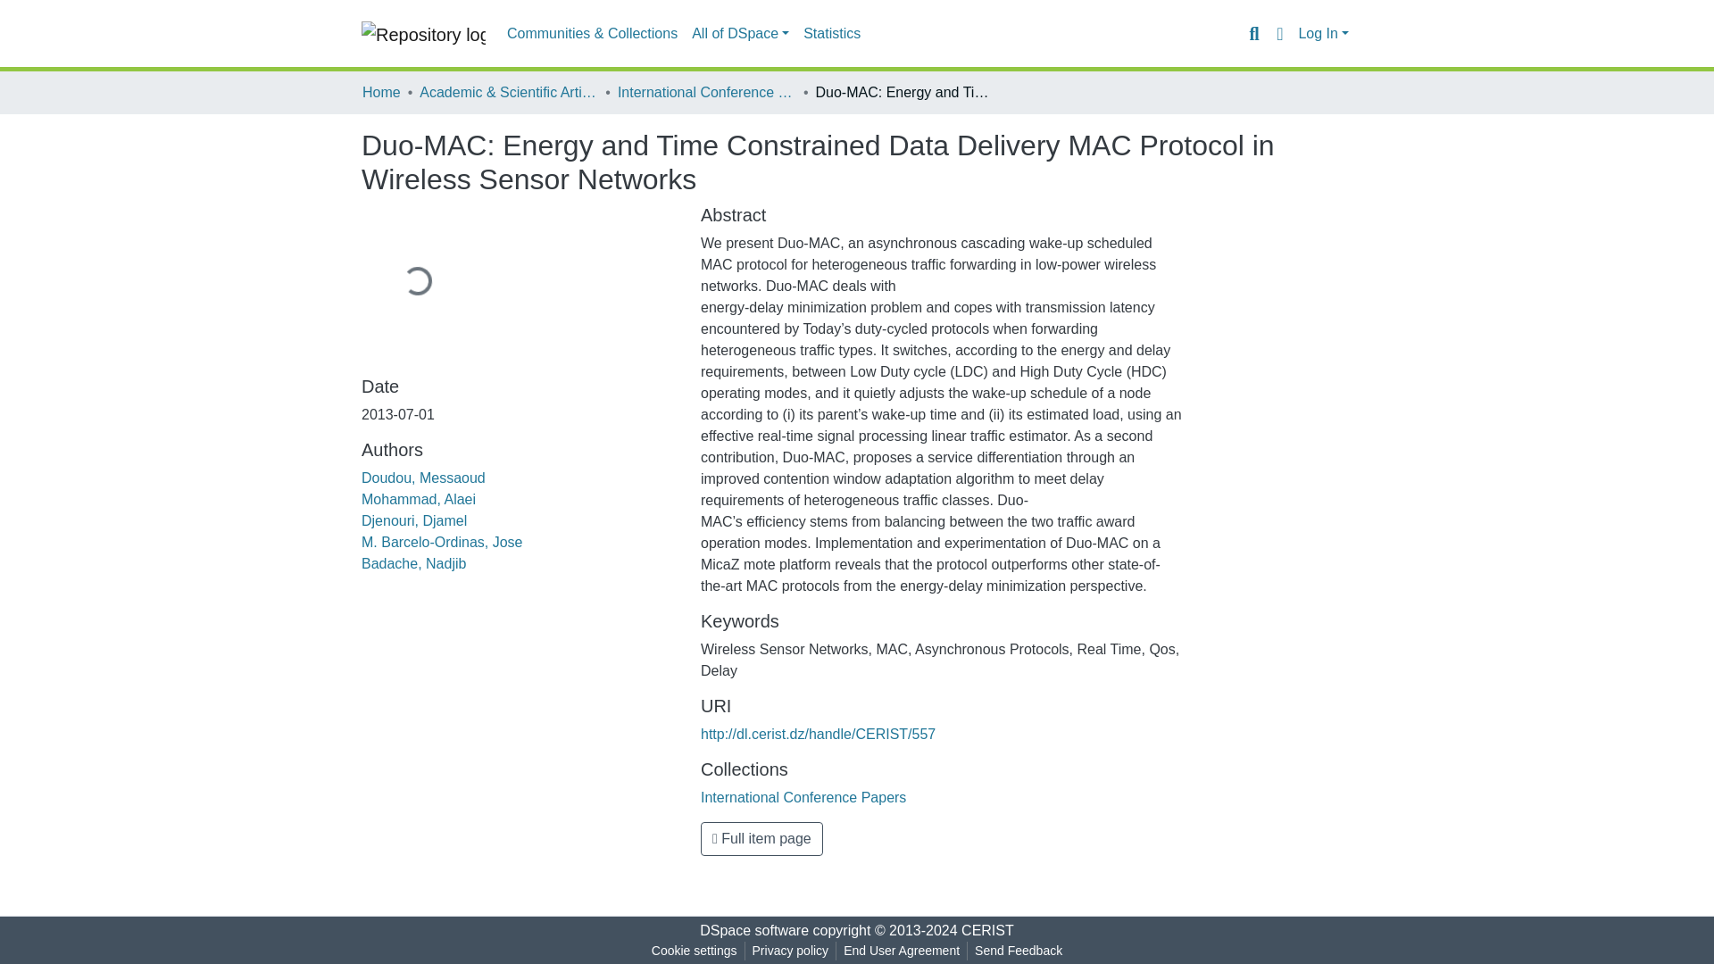 This screenshot has width=1714, height=964. I want to click on Search, so click(1253, 33).